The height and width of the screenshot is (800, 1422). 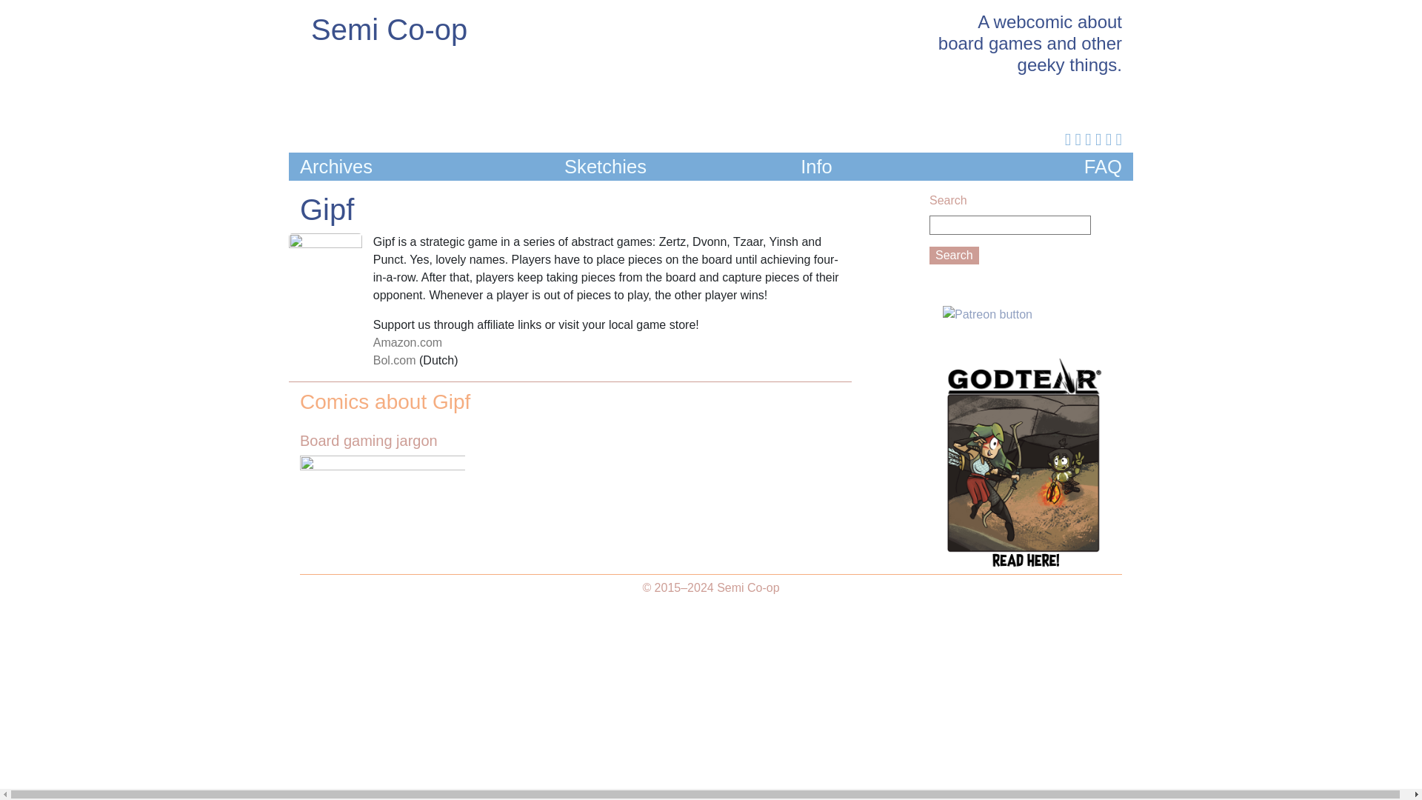 I want to click on Search, so click(x=954, y=255).